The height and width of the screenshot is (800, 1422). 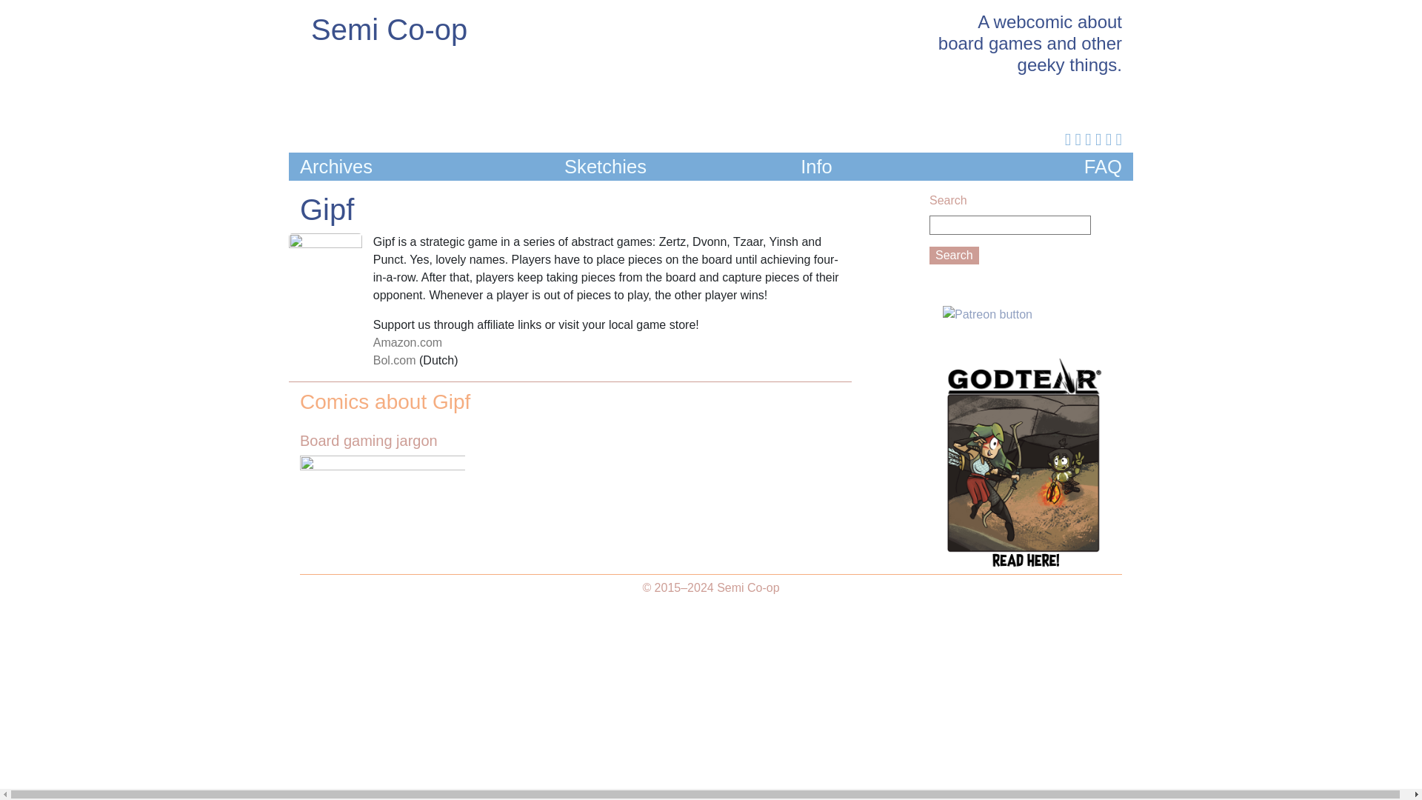 I want to click on Search, so click(x=954, y=255).